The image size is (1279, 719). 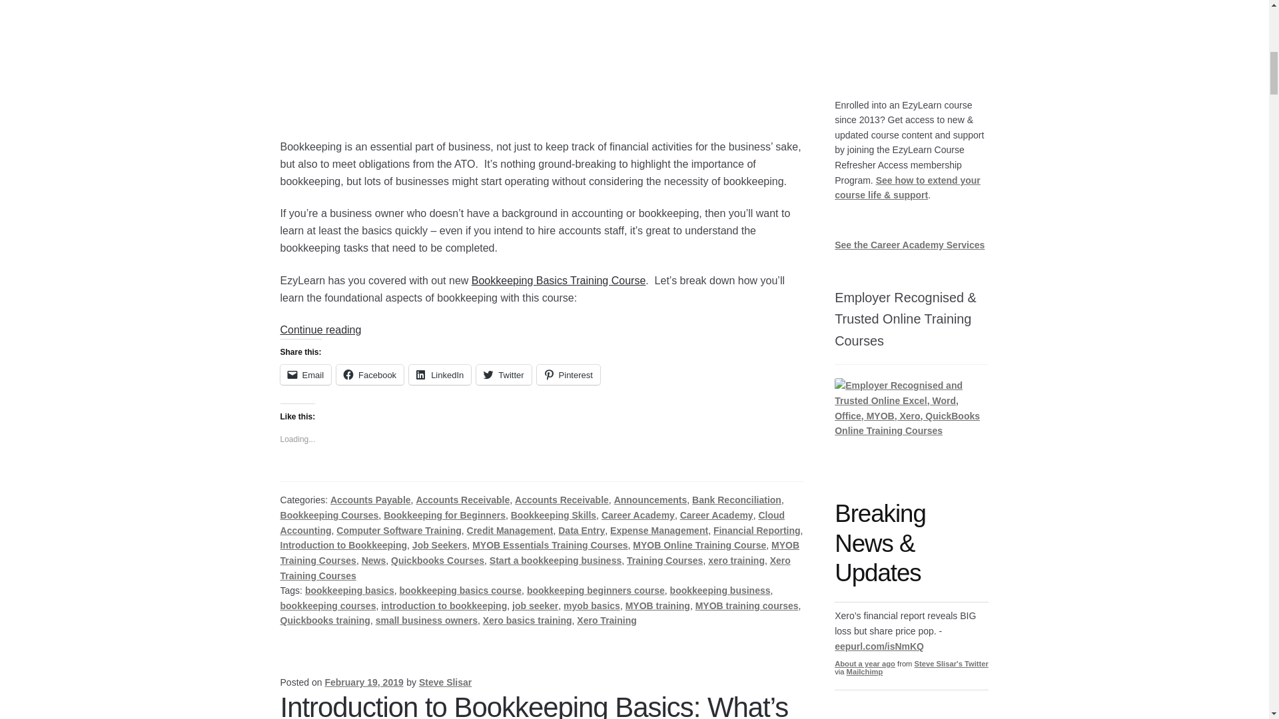 I want to click on Accounts Receivable, so click(x=562, y=500).